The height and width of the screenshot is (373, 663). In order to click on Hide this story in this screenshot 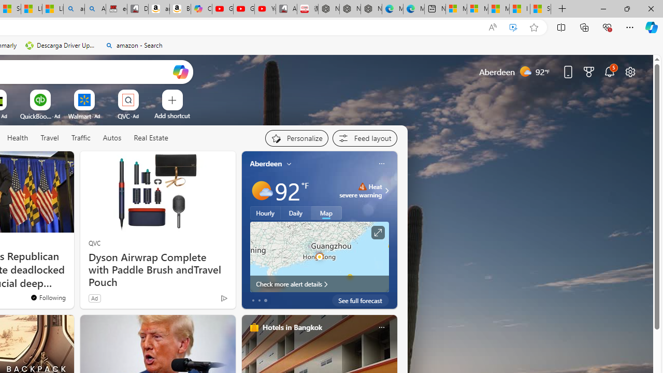, I will do `click(42, 164)`.